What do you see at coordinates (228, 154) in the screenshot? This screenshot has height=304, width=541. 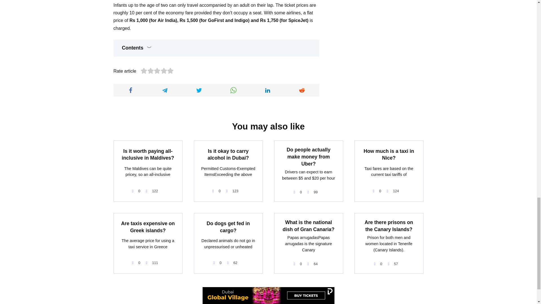 I see `Is it okay to carry alcohol in Dubai?` at bounding box center [228, 154].